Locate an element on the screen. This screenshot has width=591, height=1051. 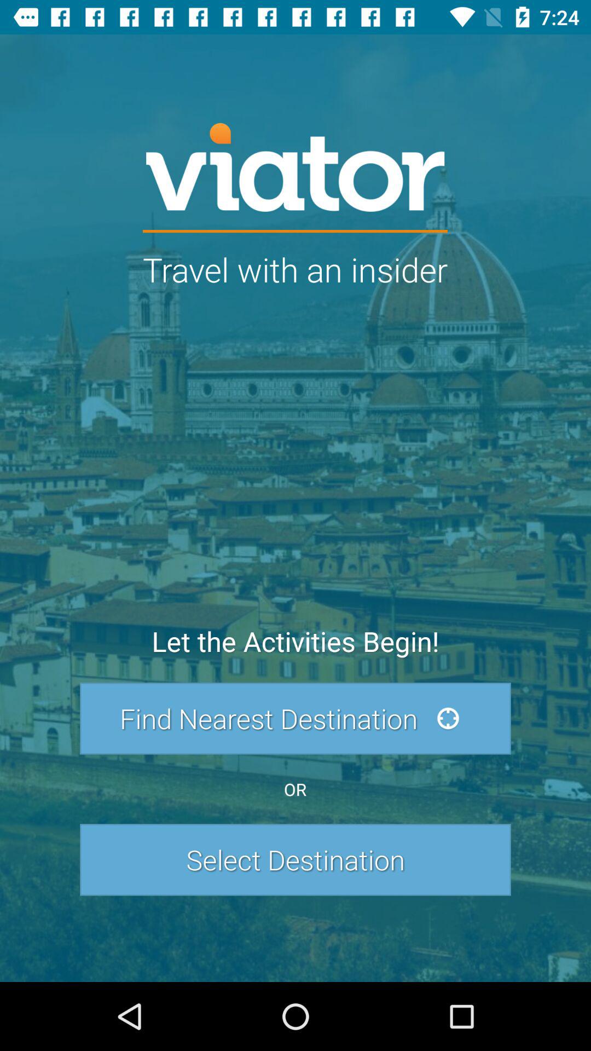
select select destination item is located at coordinates (296, 859).